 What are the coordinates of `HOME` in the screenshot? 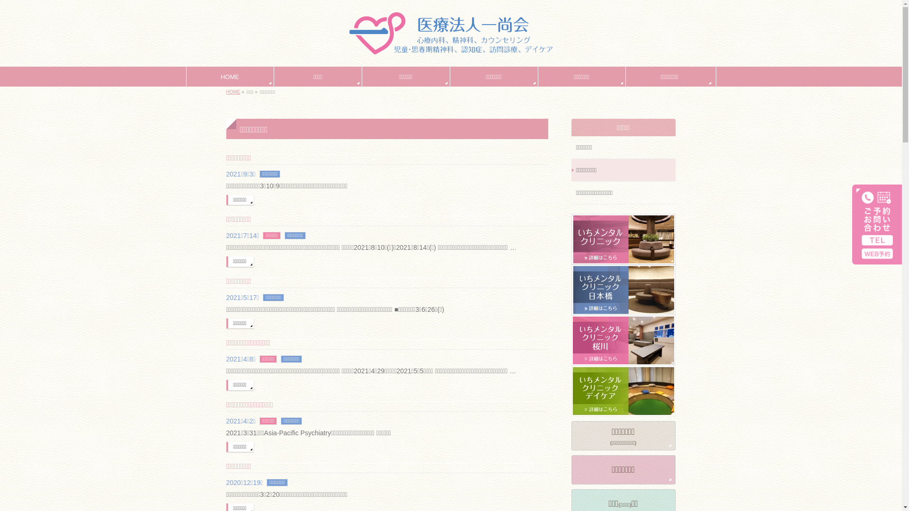 It's located at (230, 77).